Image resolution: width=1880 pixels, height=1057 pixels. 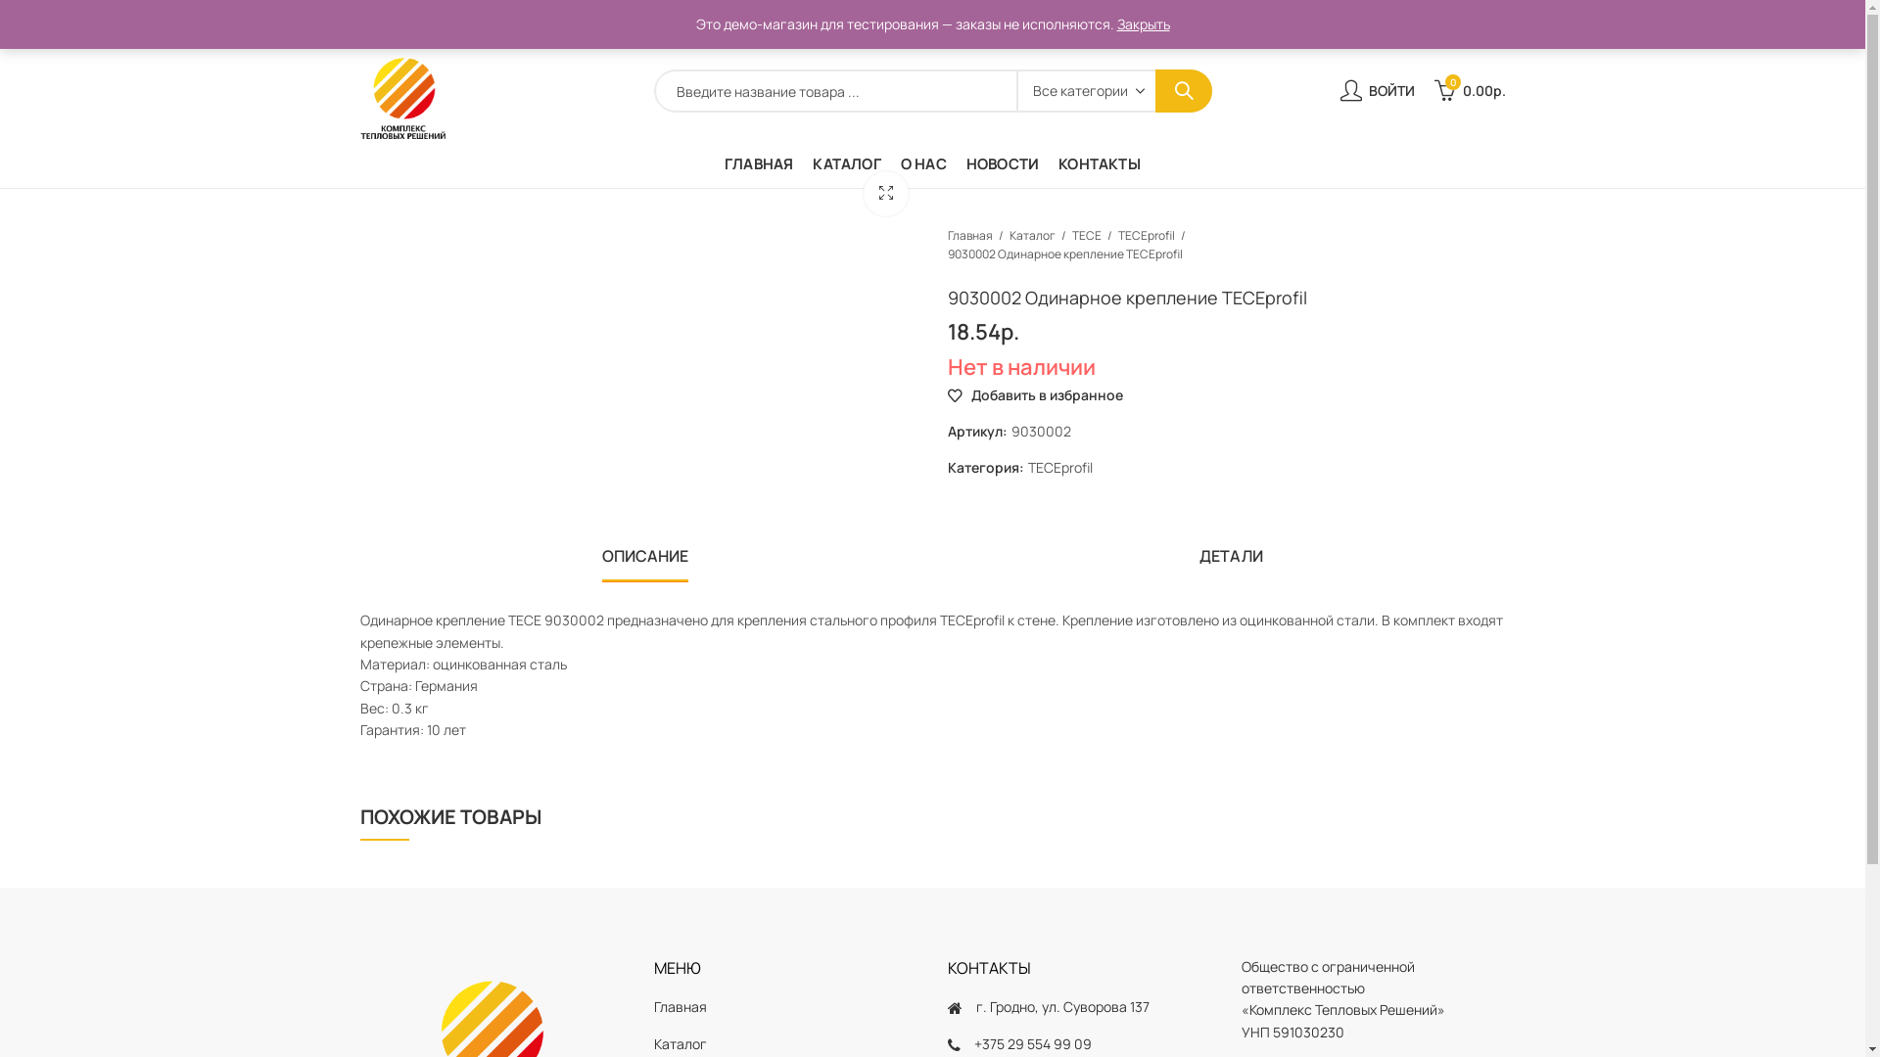 I want to click on TECE, so click(x=1086, y=235).